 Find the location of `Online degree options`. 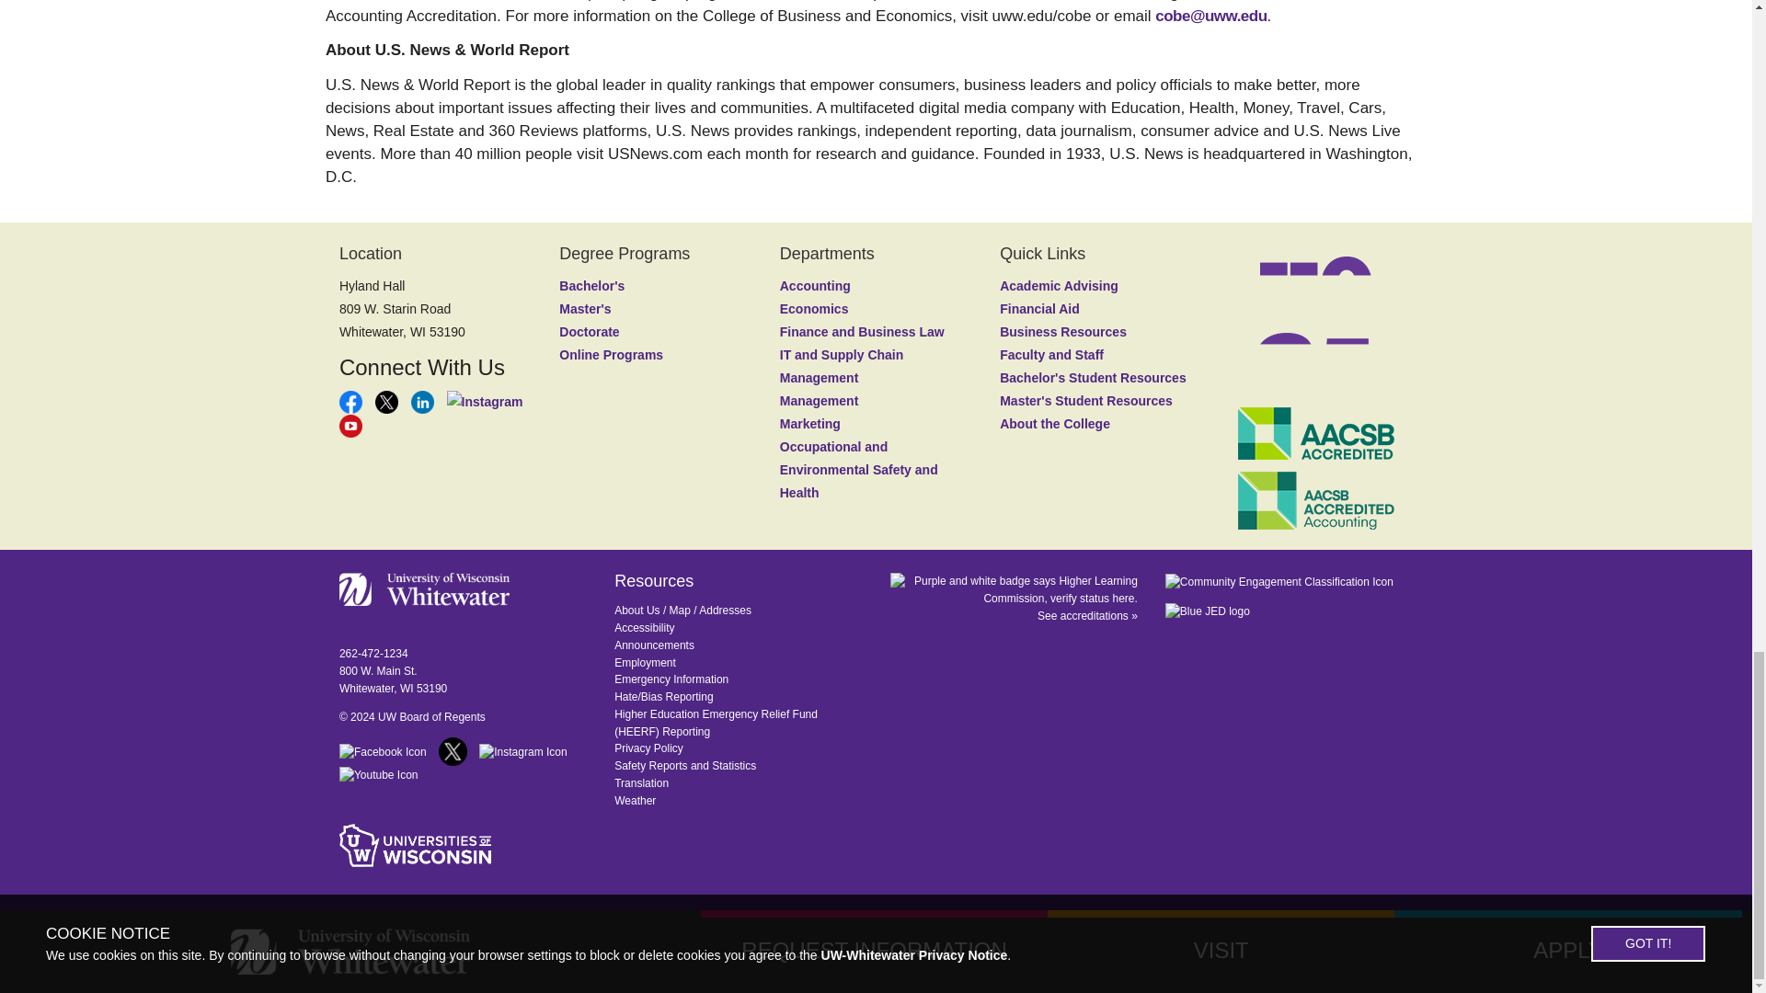

Online degree options is located at coordinates (611, 355).